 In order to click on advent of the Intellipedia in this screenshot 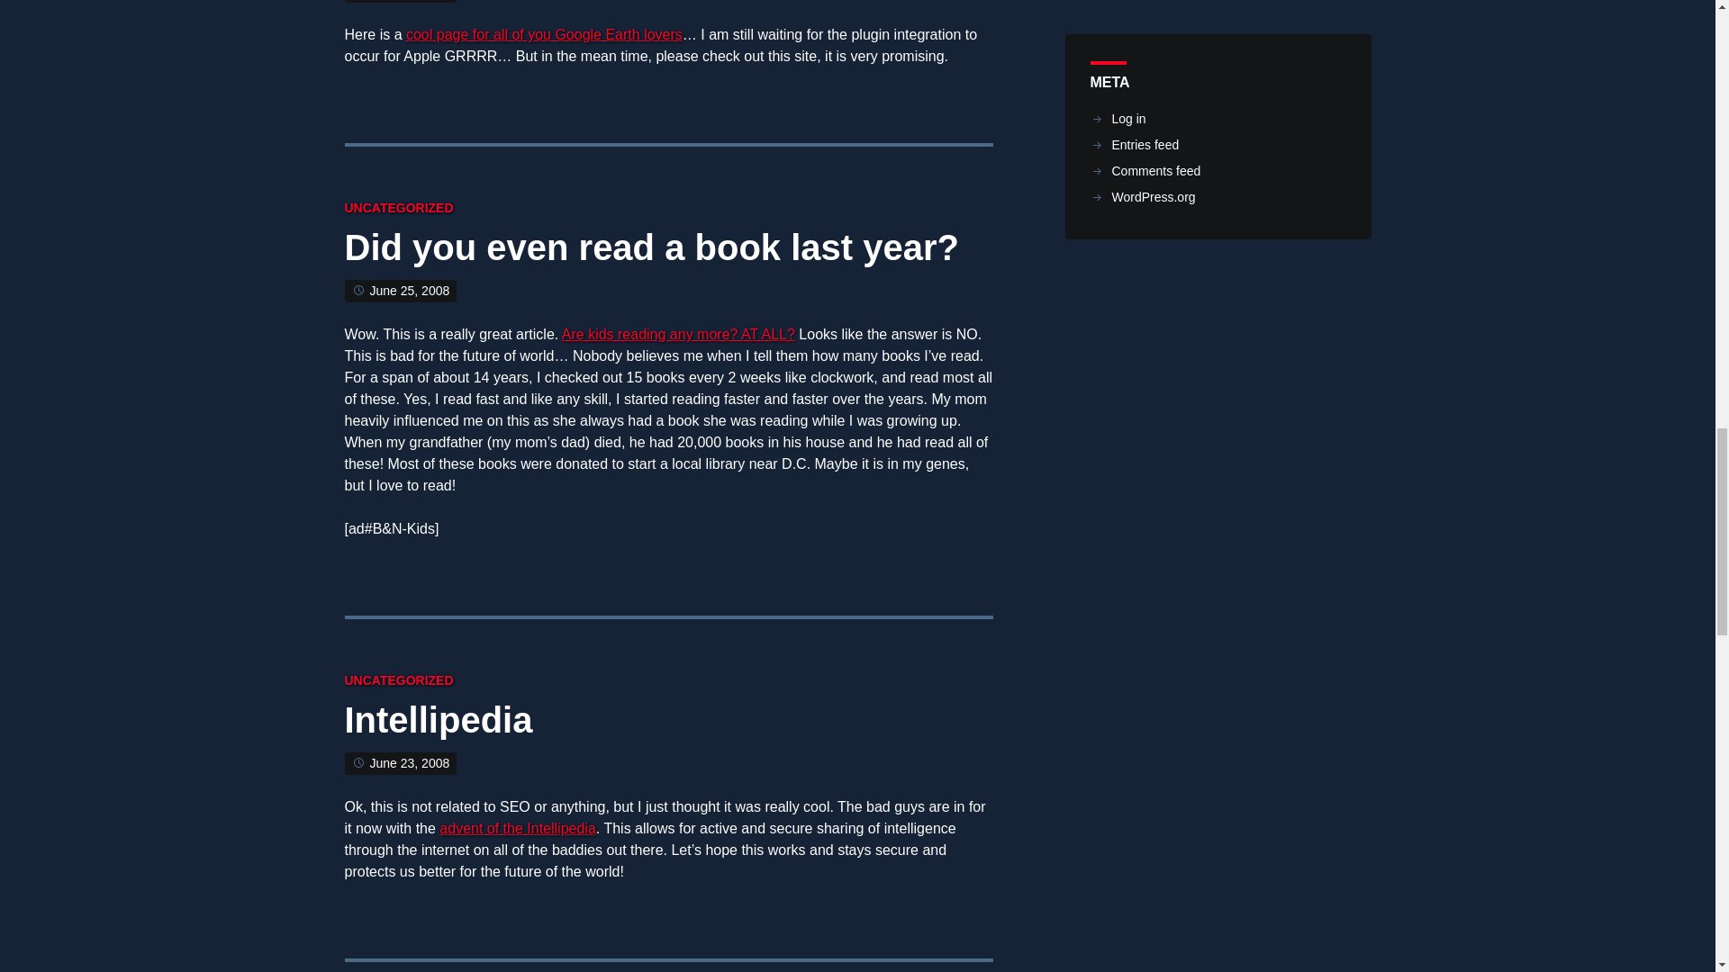, I will do `click(517, 828)`.